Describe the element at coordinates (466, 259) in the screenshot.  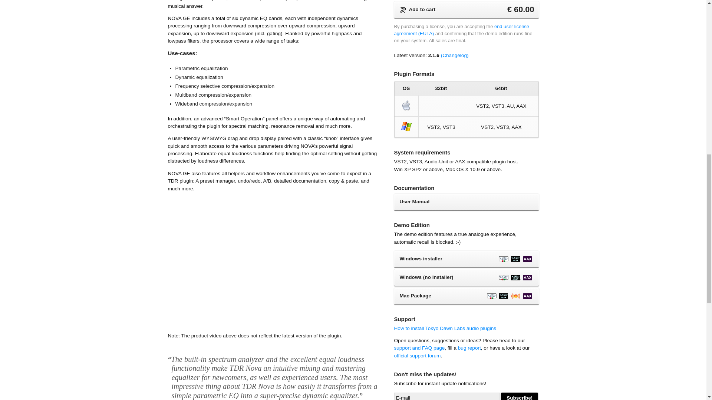
I see `Download TDR Nova GE - Windows installer` at that location.